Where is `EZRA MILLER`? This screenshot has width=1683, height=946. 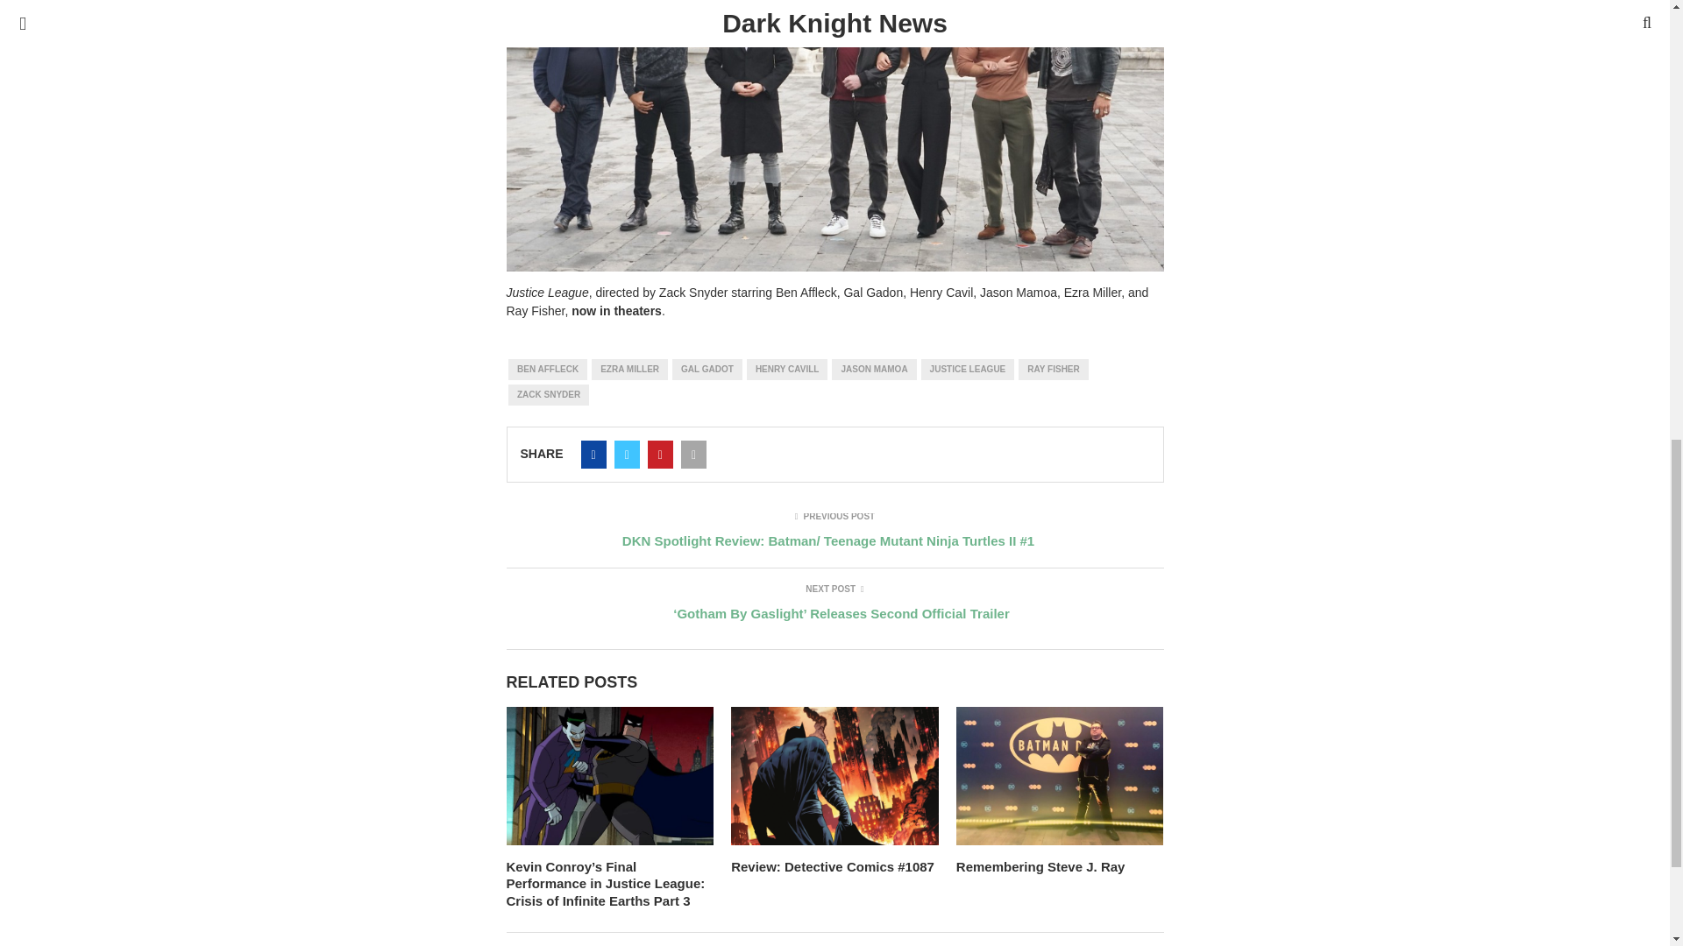
EZRA MILLER is located at coordinates (629, 370).